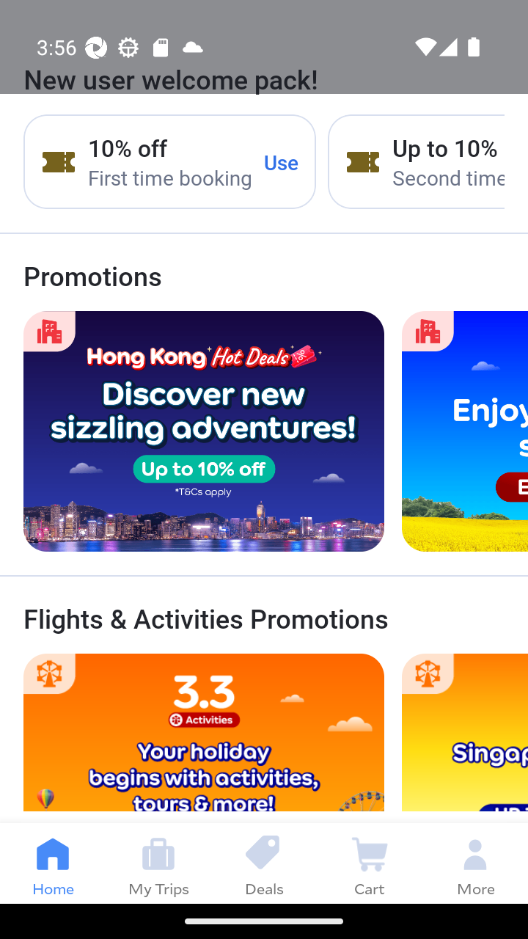 The width and height of the screenshot is (528, 939). I want to click on Deals, so click(264, 863).